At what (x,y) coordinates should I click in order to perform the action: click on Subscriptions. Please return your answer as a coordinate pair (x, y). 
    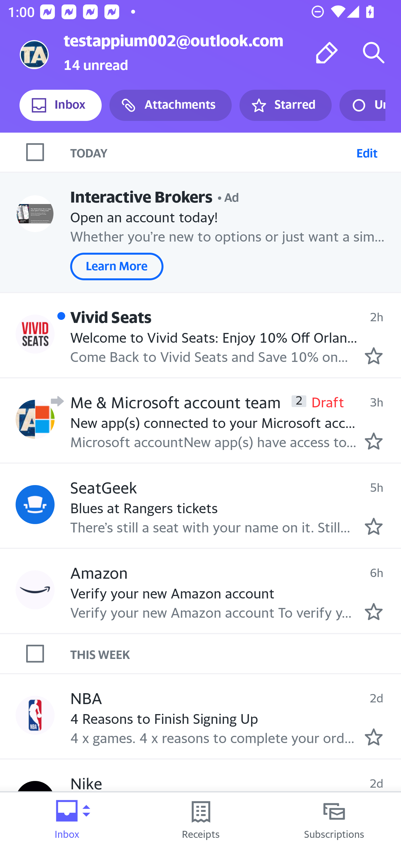
    Looking at the image, I should click on (334, 820).